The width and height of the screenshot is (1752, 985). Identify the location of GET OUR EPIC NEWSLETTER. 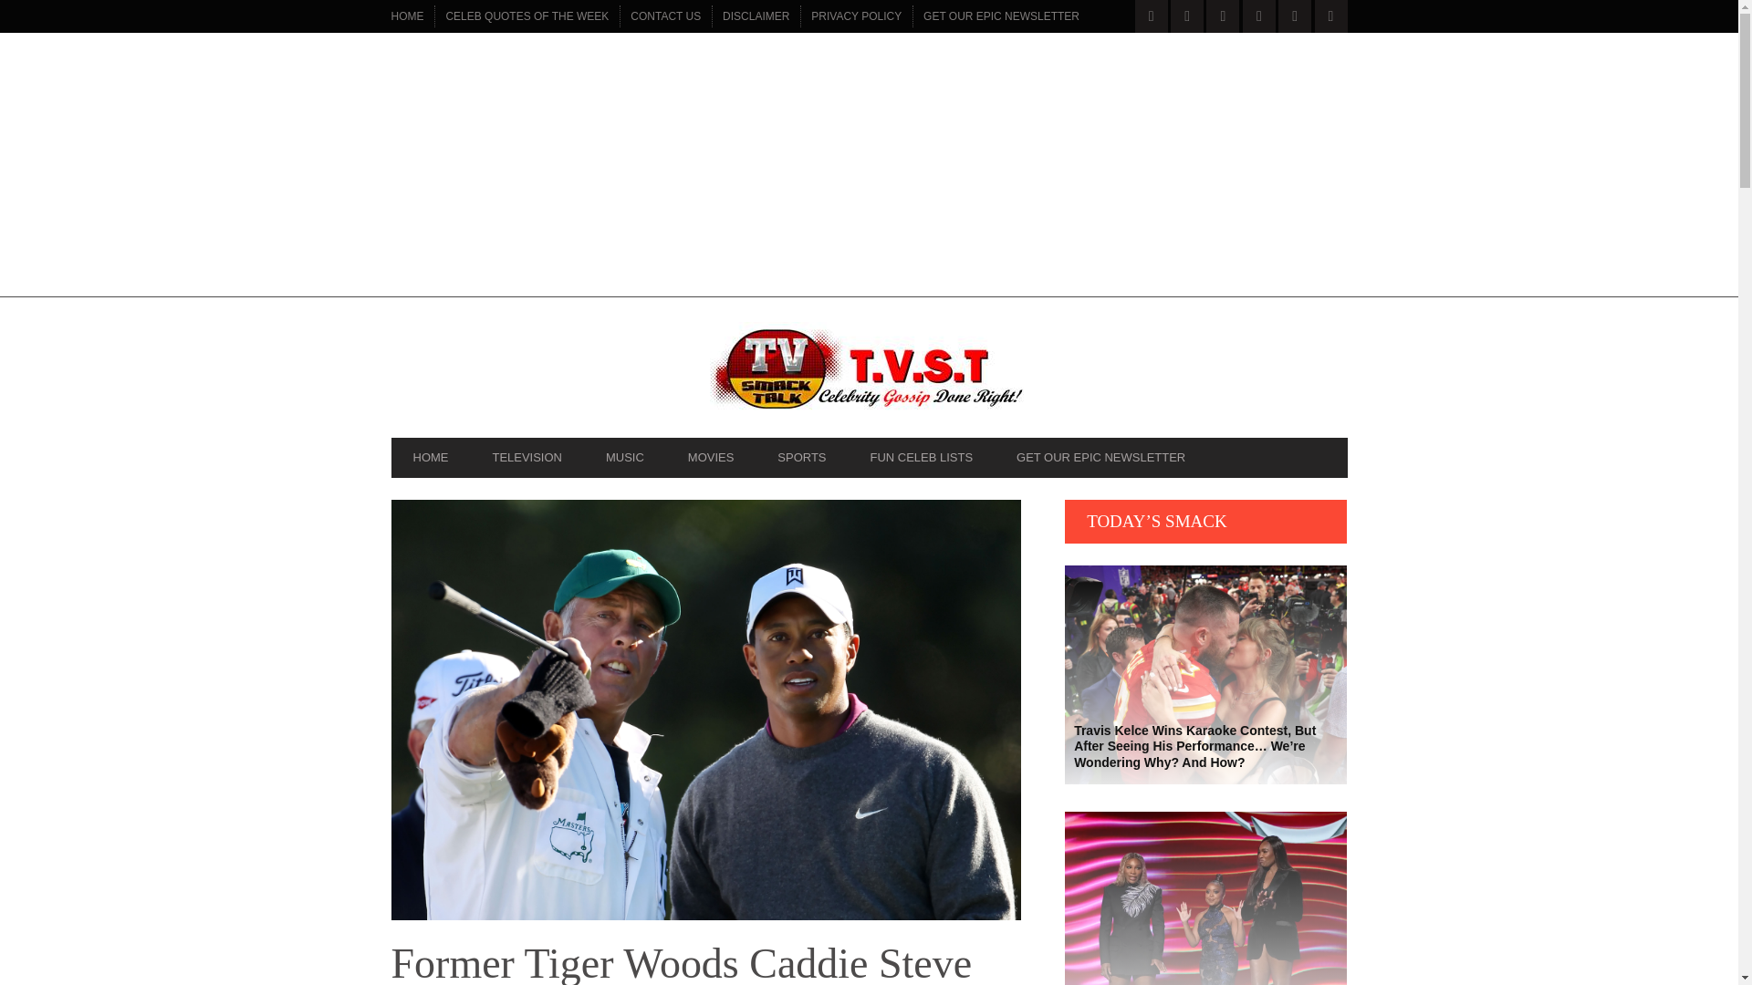
(1001, 16).